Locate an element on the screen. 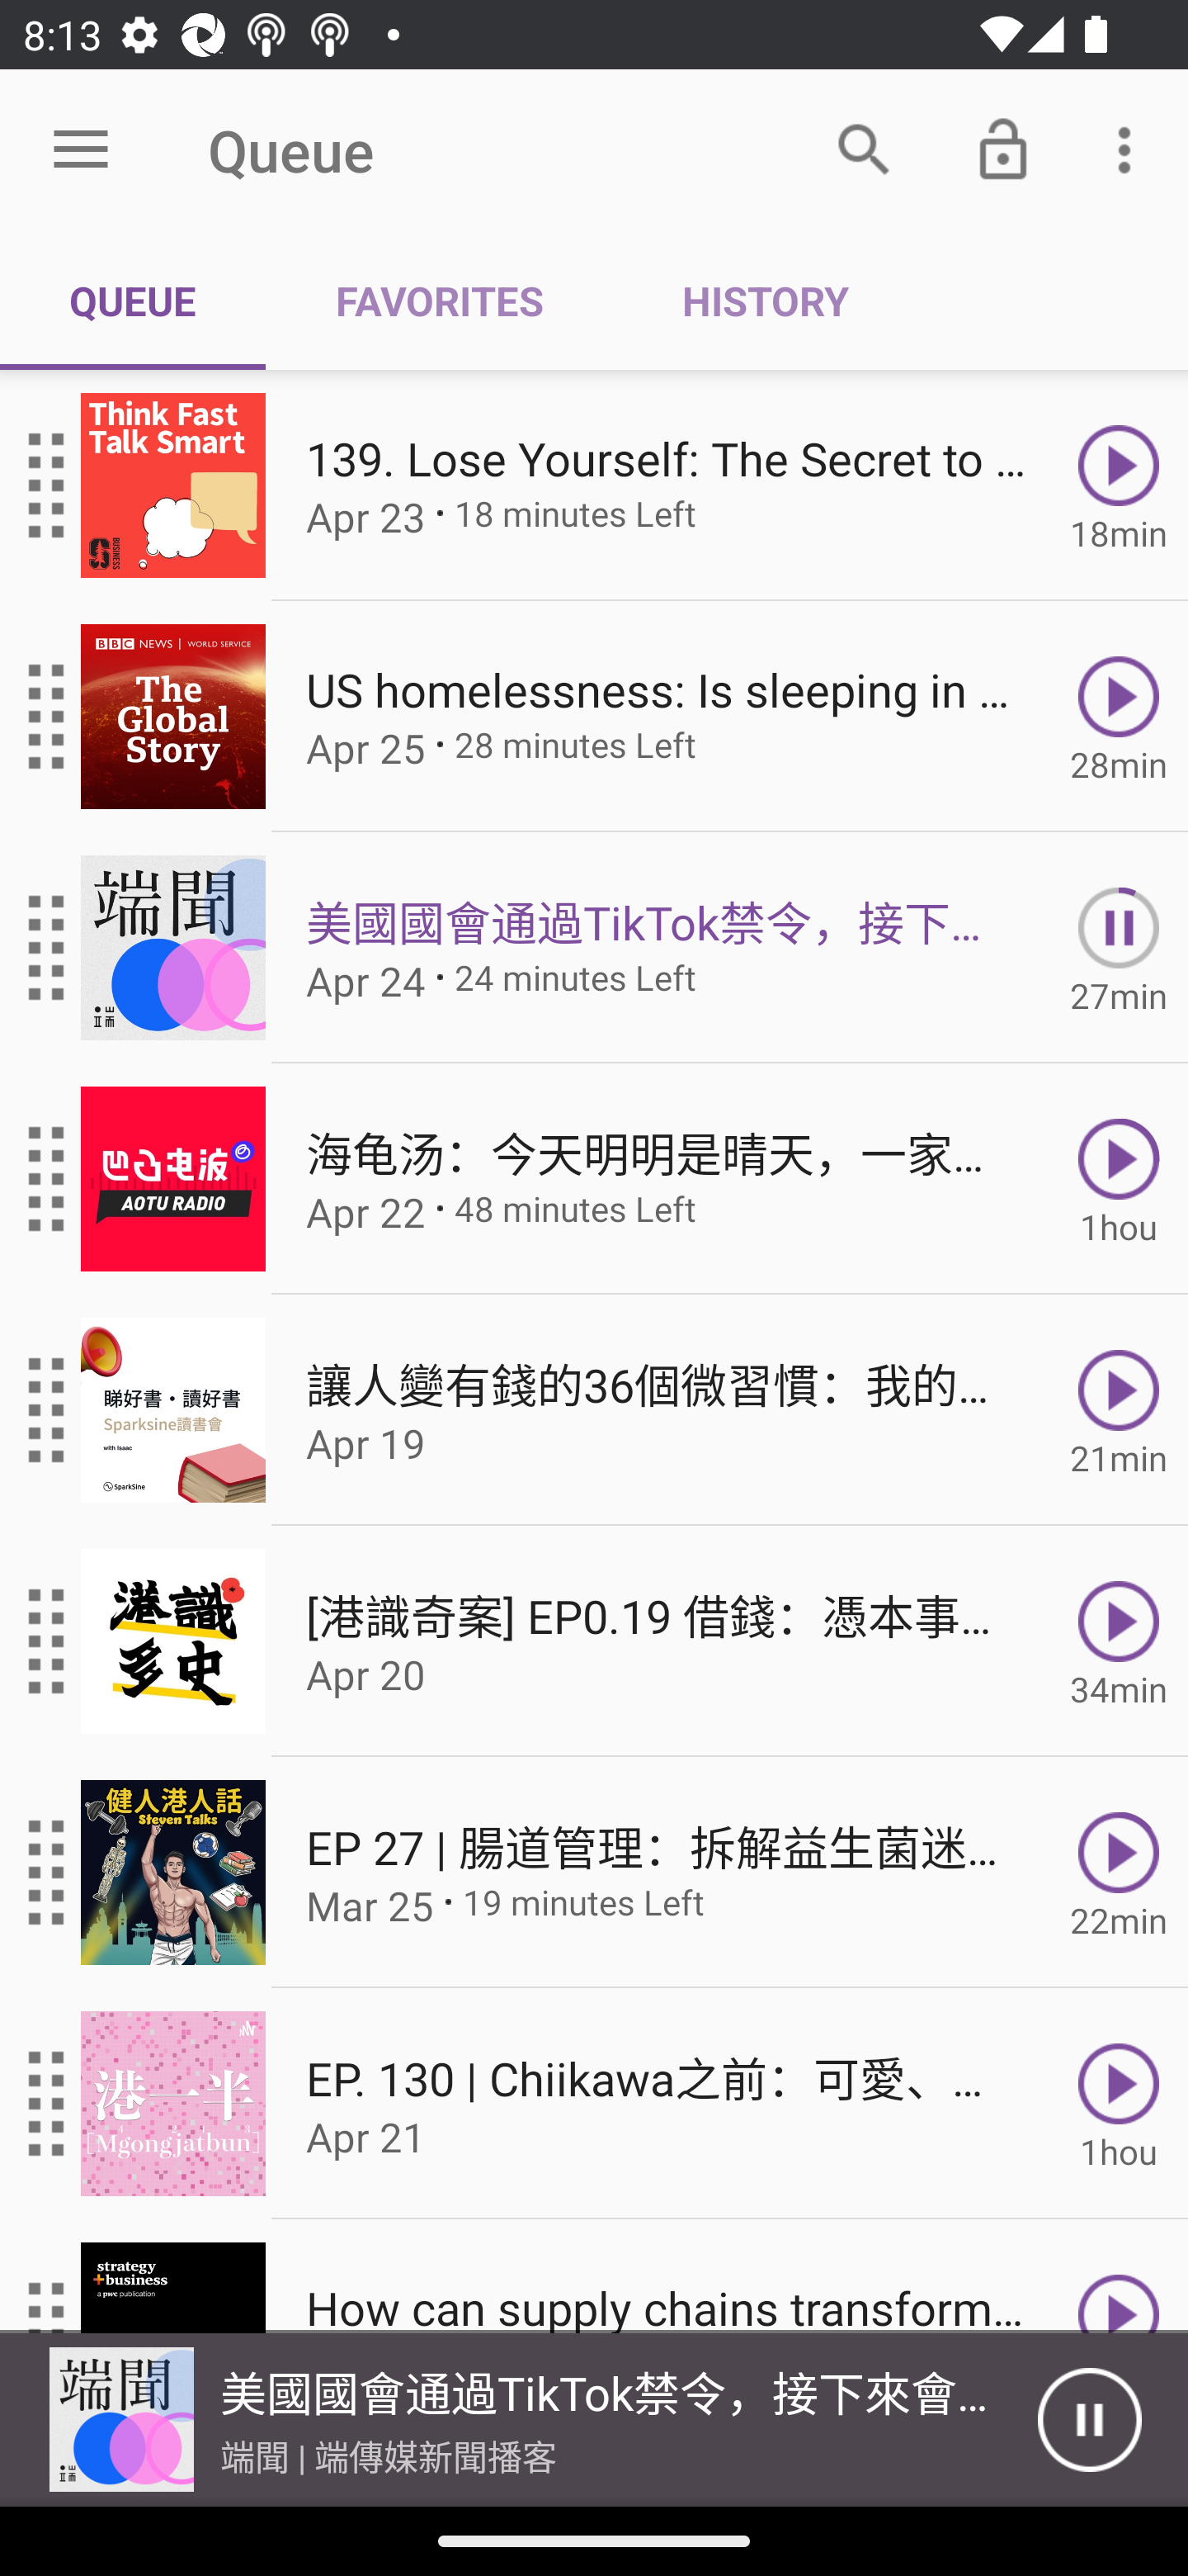 The image size is (1188, 2576). Picture 美國國會通過TikTok禁令，接下來會發生什麼？ 端聞 | 端傳媒新聞播客 is located at coordinates (519, 2420).